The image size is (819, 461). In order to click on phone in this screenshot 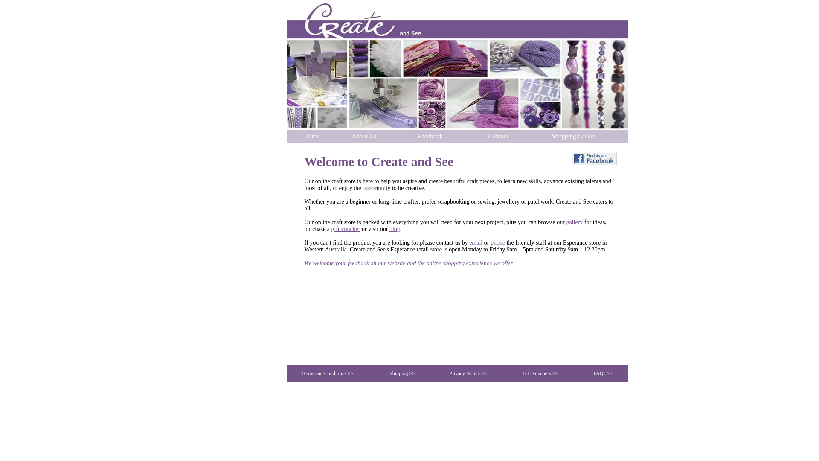, I will do `click(498, 242)`.